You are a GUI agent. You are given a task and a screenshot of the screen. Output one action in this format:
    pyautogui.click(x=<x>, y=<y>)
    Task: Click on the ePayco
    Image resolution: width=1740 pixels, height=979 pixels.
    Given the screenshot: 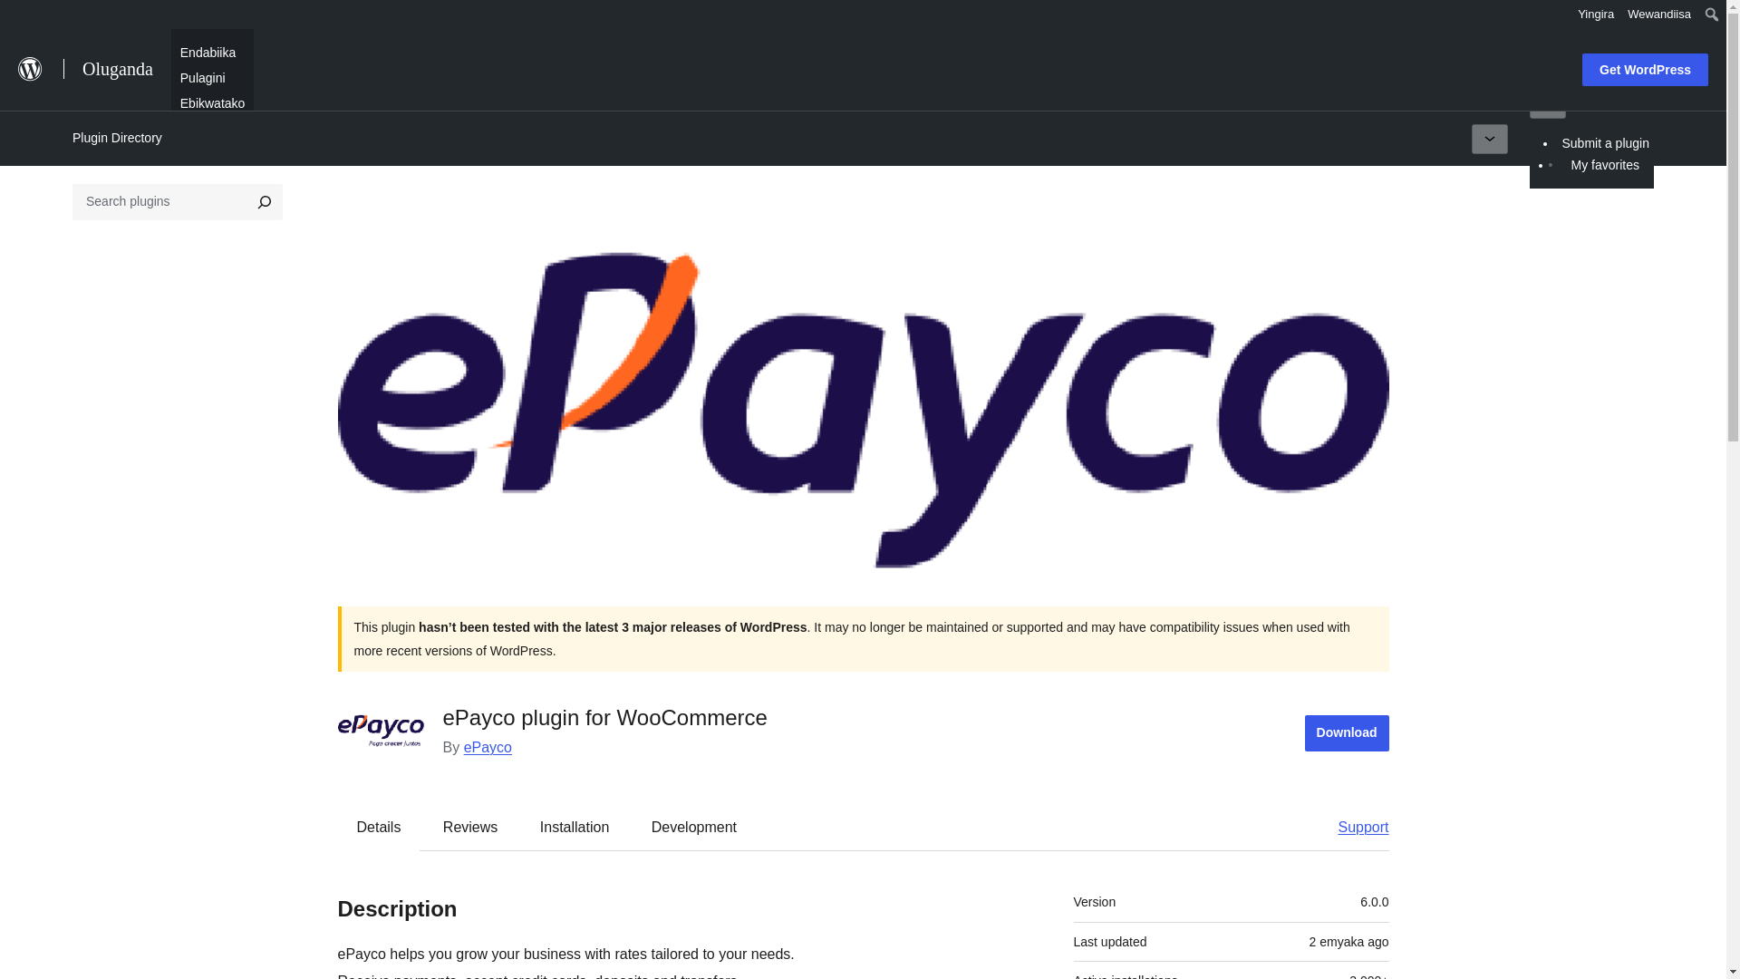 What is the action you would take?
    pyautogui.click(x=488, y=747)
    